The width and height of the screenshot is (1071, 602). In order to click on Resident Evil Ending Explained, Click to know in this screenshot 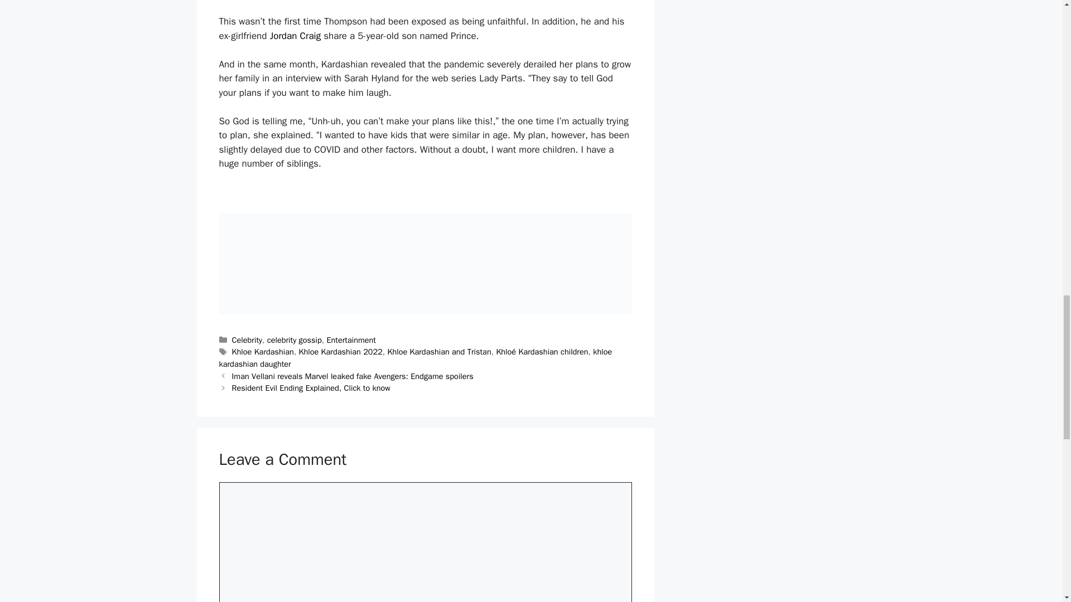, I will do `click(311, 388)`.